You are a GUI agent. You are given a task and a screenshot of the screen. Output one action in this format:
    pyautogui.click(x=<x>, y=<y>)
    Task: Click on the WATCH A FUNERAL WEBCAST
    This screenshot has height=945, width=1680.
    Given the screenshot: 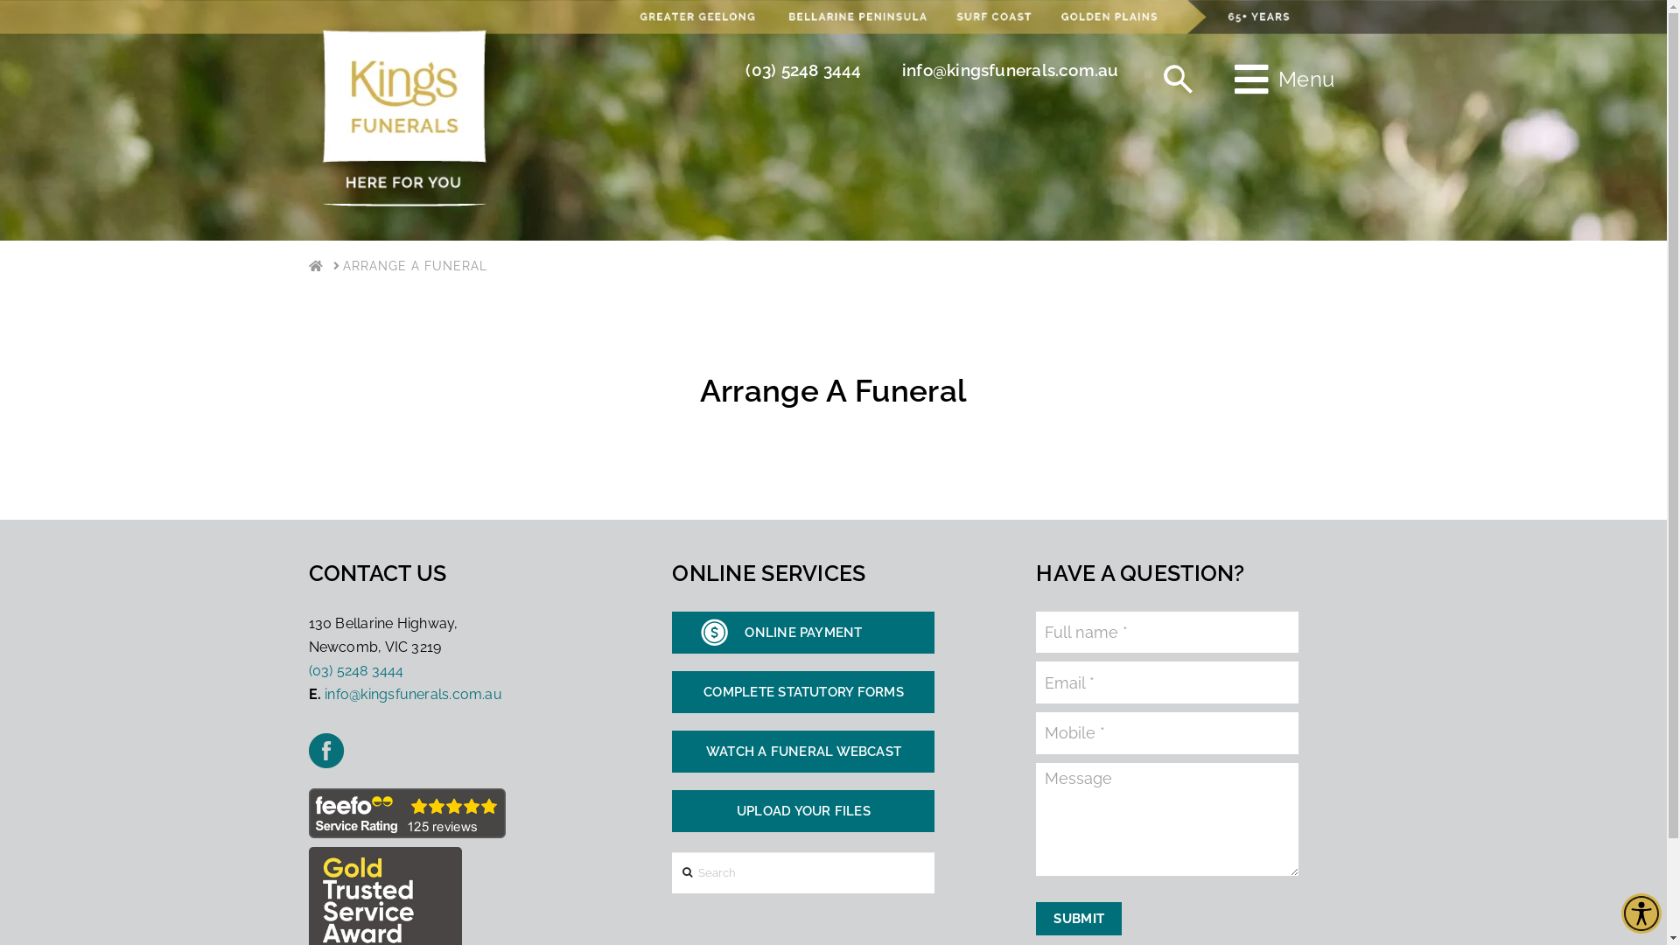 What is the action you would take?
    pyautogui.click(x=803, y=751)
    